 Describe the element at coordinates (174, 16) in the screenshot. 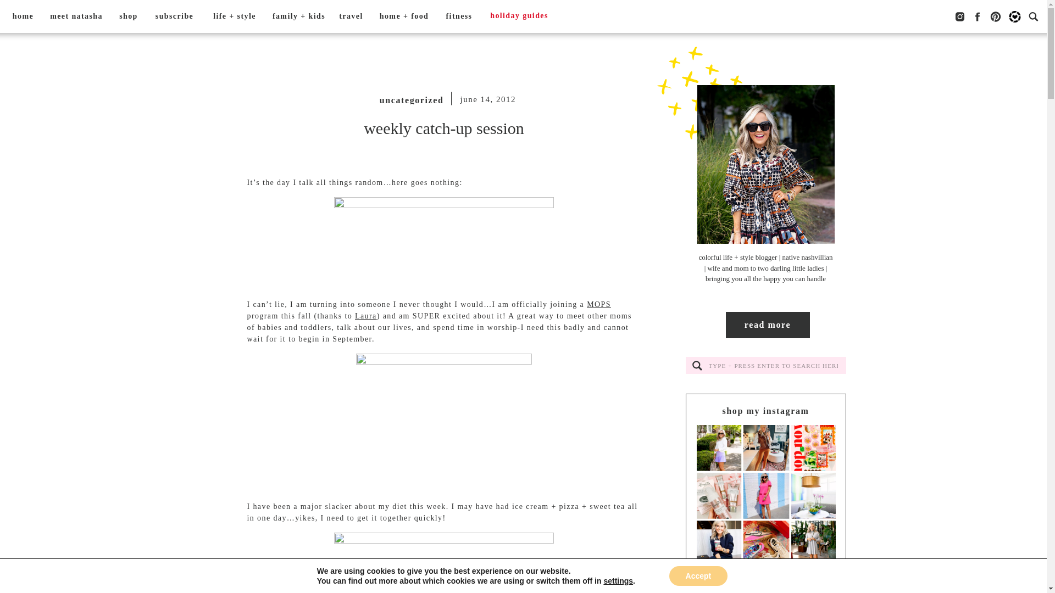

I see `subscribe` at that location.